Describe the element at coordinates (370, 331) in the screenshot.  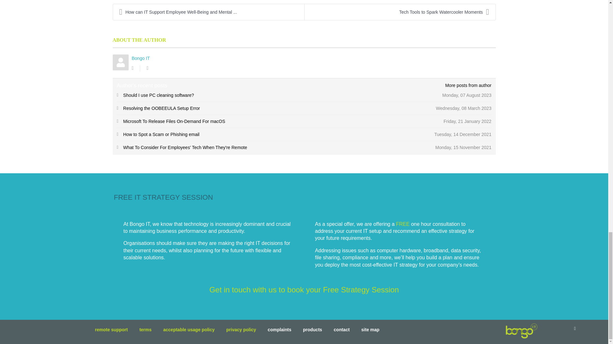
I see `site map` at that location.